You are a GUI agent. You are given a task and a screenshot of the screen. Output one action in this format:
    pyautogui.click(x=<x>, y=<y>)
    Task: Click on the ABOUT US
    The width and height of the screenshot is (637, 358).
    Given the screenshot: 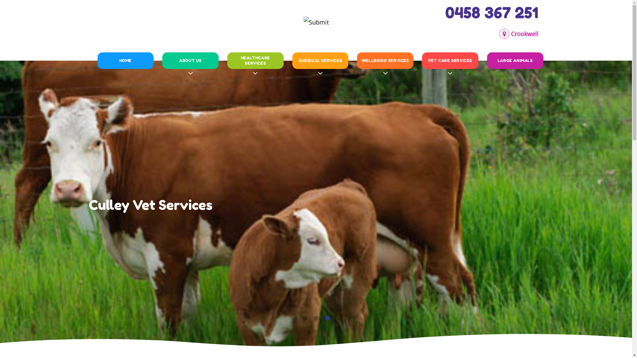 What is the action you would take?
    pyautogui.click(x=190, y=61)
    